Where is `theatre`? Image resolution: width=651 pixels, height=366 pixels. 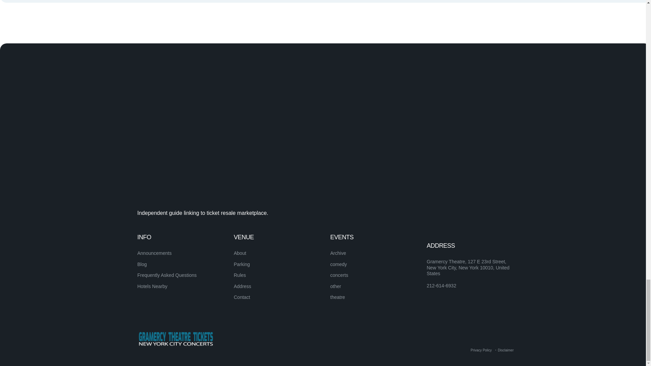
theatre is located at coordinates (337, 297).